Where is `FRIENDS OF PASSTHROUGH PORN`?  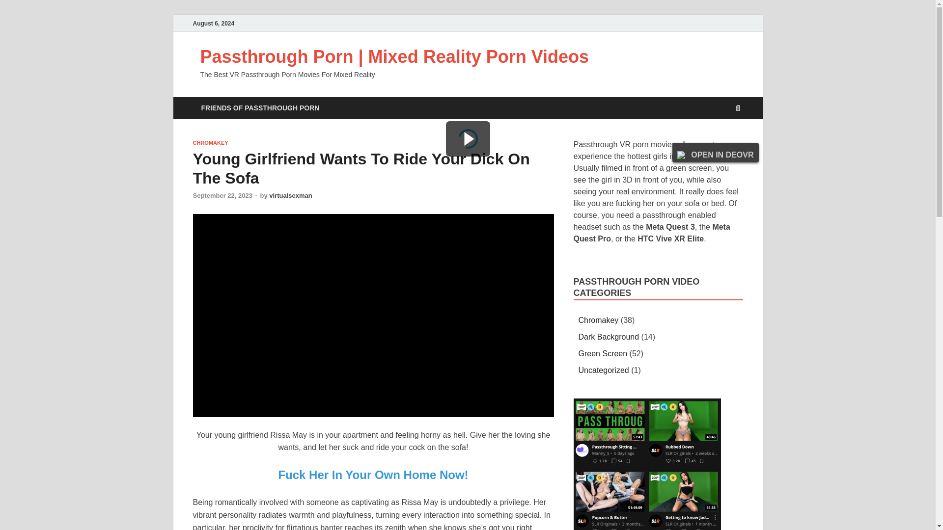 FRIENDS OF PASSTHROUGH PORN is located at coordinates (259, 108).